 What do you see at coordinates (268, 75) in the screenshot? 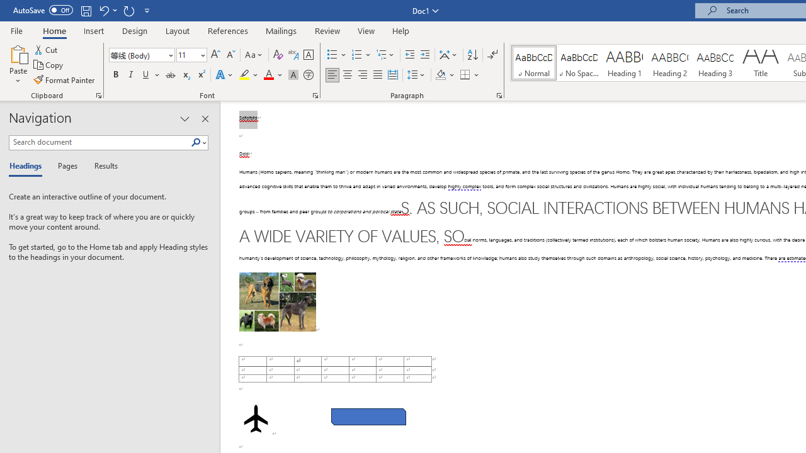
I see `Font Color Red` at bounding box center [268, 75].